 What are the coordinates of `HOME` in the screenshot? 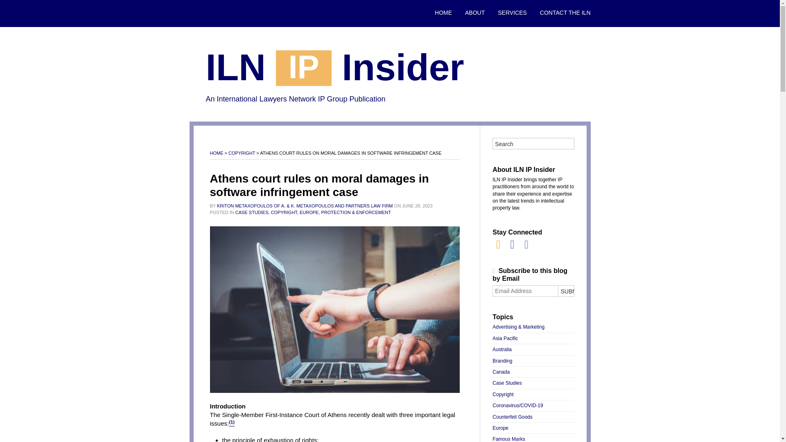 It's located at (443, 13).